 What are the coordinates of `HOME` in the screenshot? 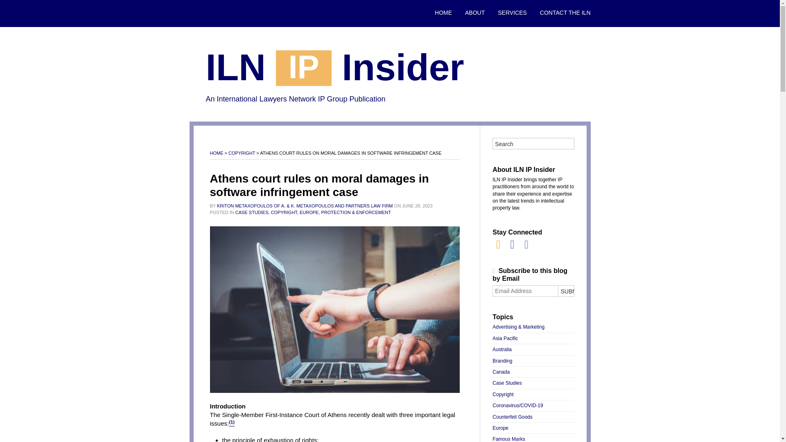 It's located at (443, 13).